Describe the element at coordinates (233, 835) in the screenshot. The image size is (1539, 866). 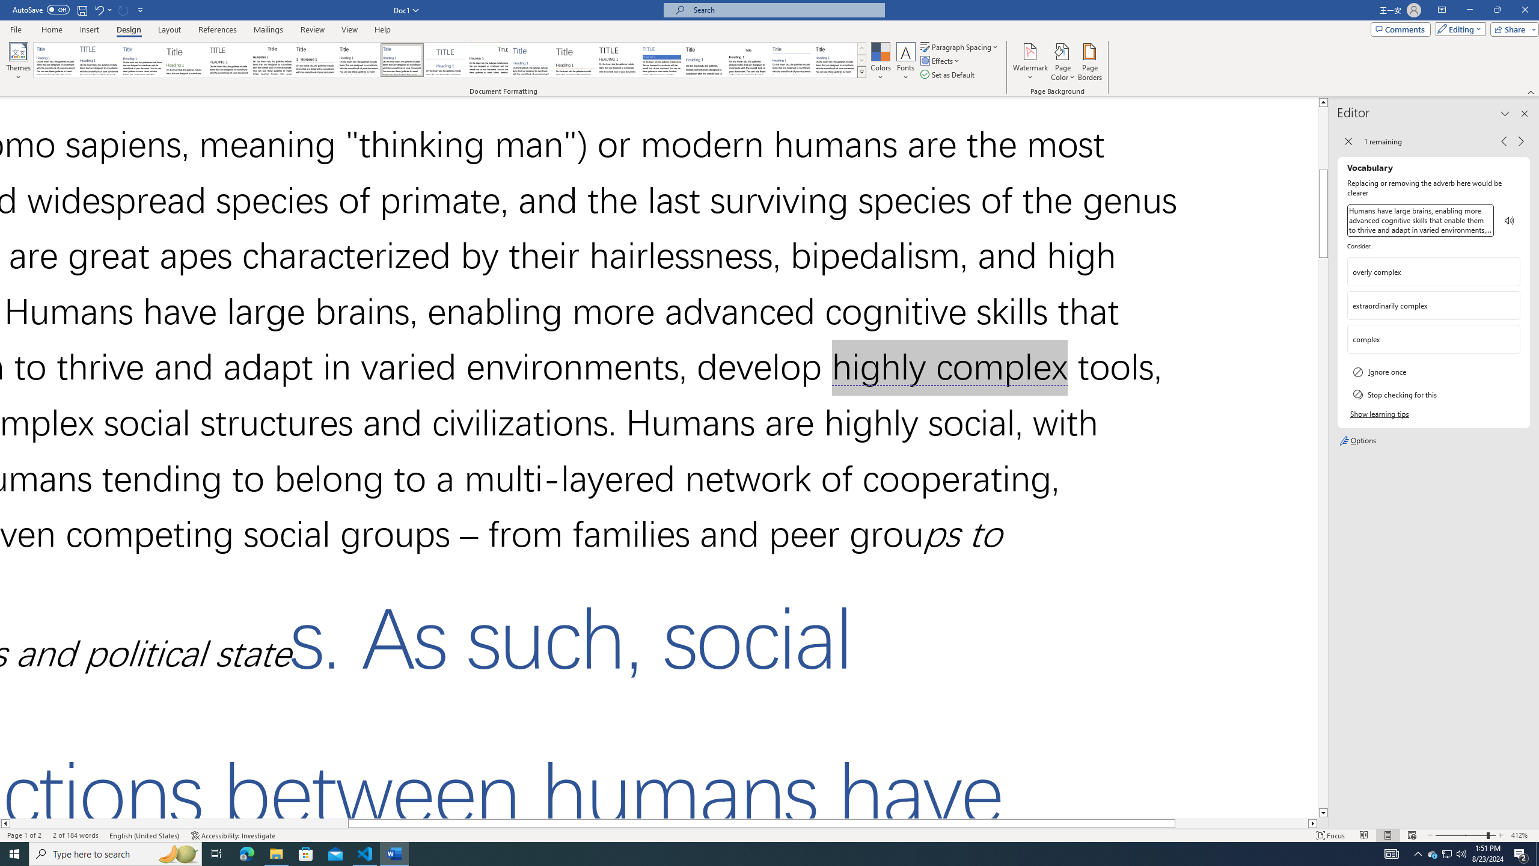
I see `Accessibility Checker Accessibility: Investigate` at that location.